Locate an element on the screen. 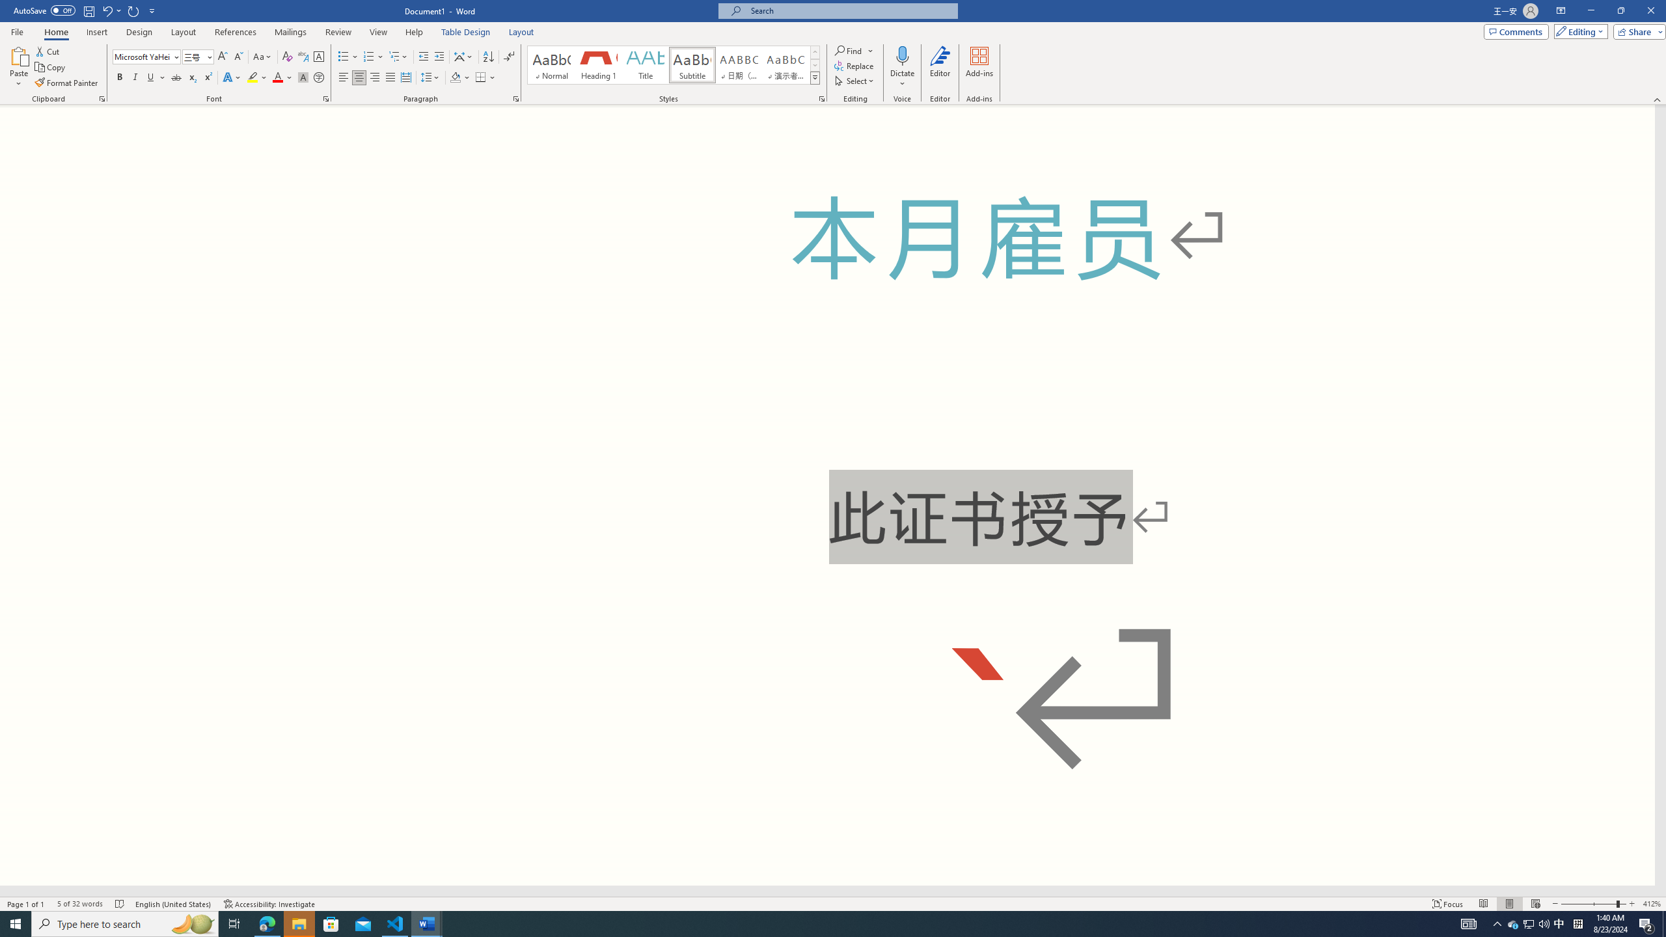 The width and height of the screenshot is (1666, 937). Quick Access Toolbar is located at coordinates (86, 11).